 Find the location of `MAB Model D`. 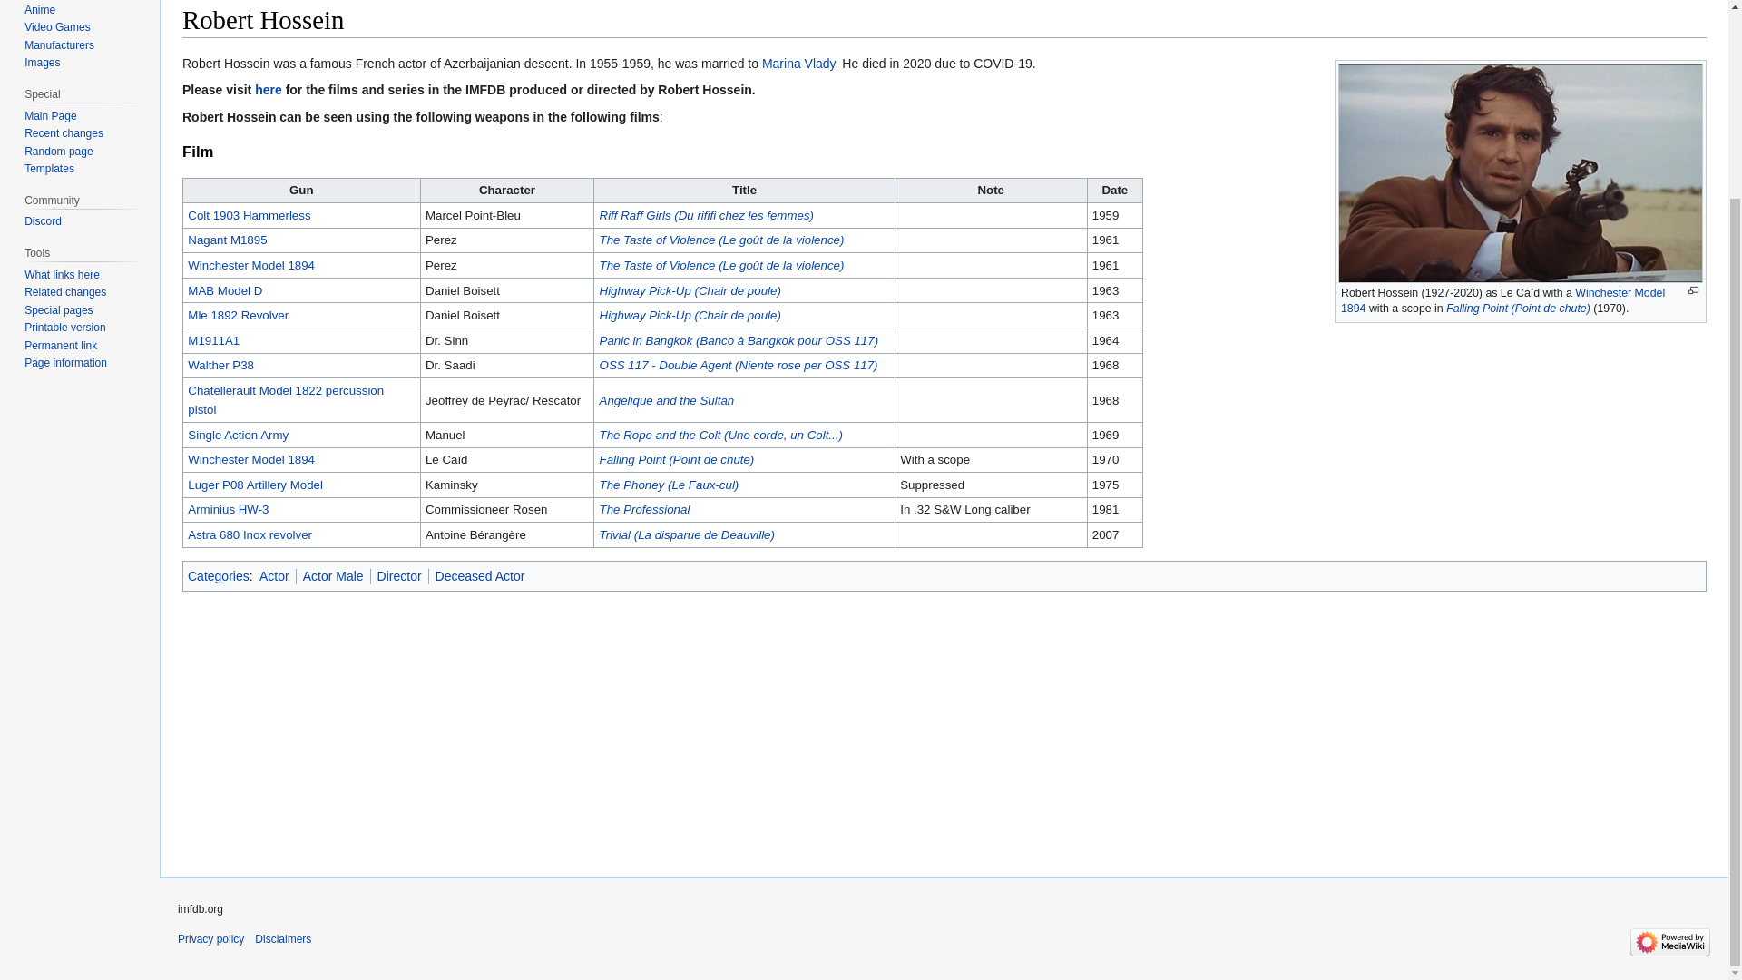

MAB Model D is located at coordinates (225, 290).